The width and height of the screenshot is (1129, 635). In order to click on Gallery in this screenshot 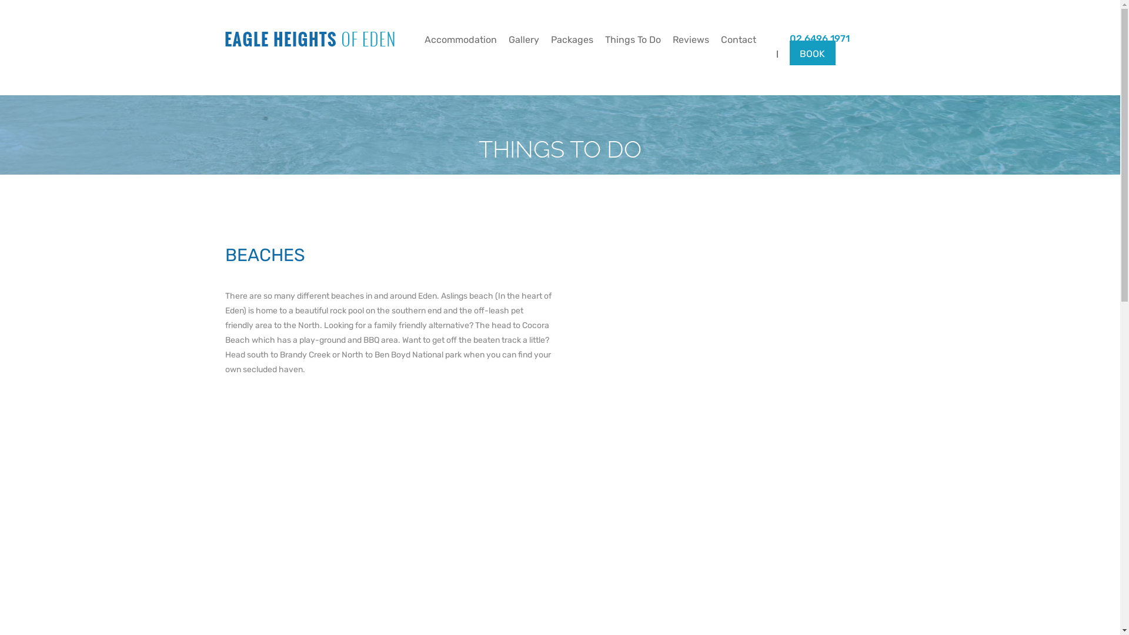, I will do `click(523, 40)`.